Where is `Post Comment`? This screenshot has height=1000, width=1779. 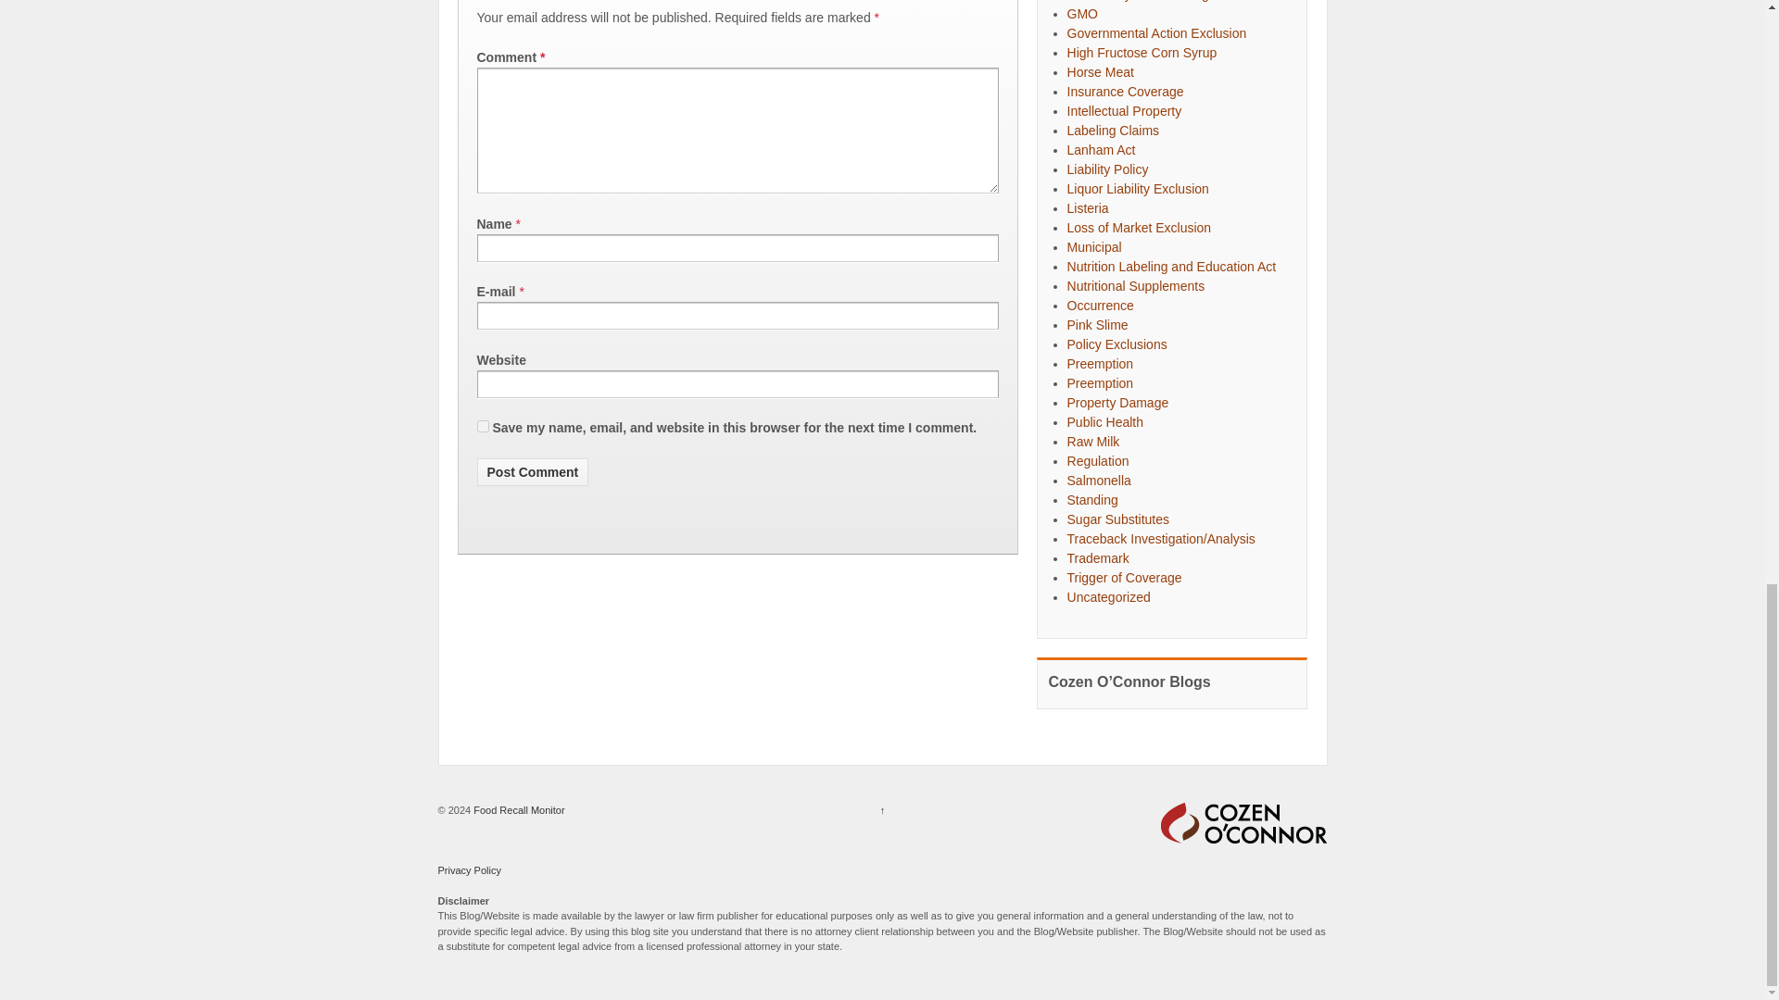 Post Comment is located at coordinates (532, 471).